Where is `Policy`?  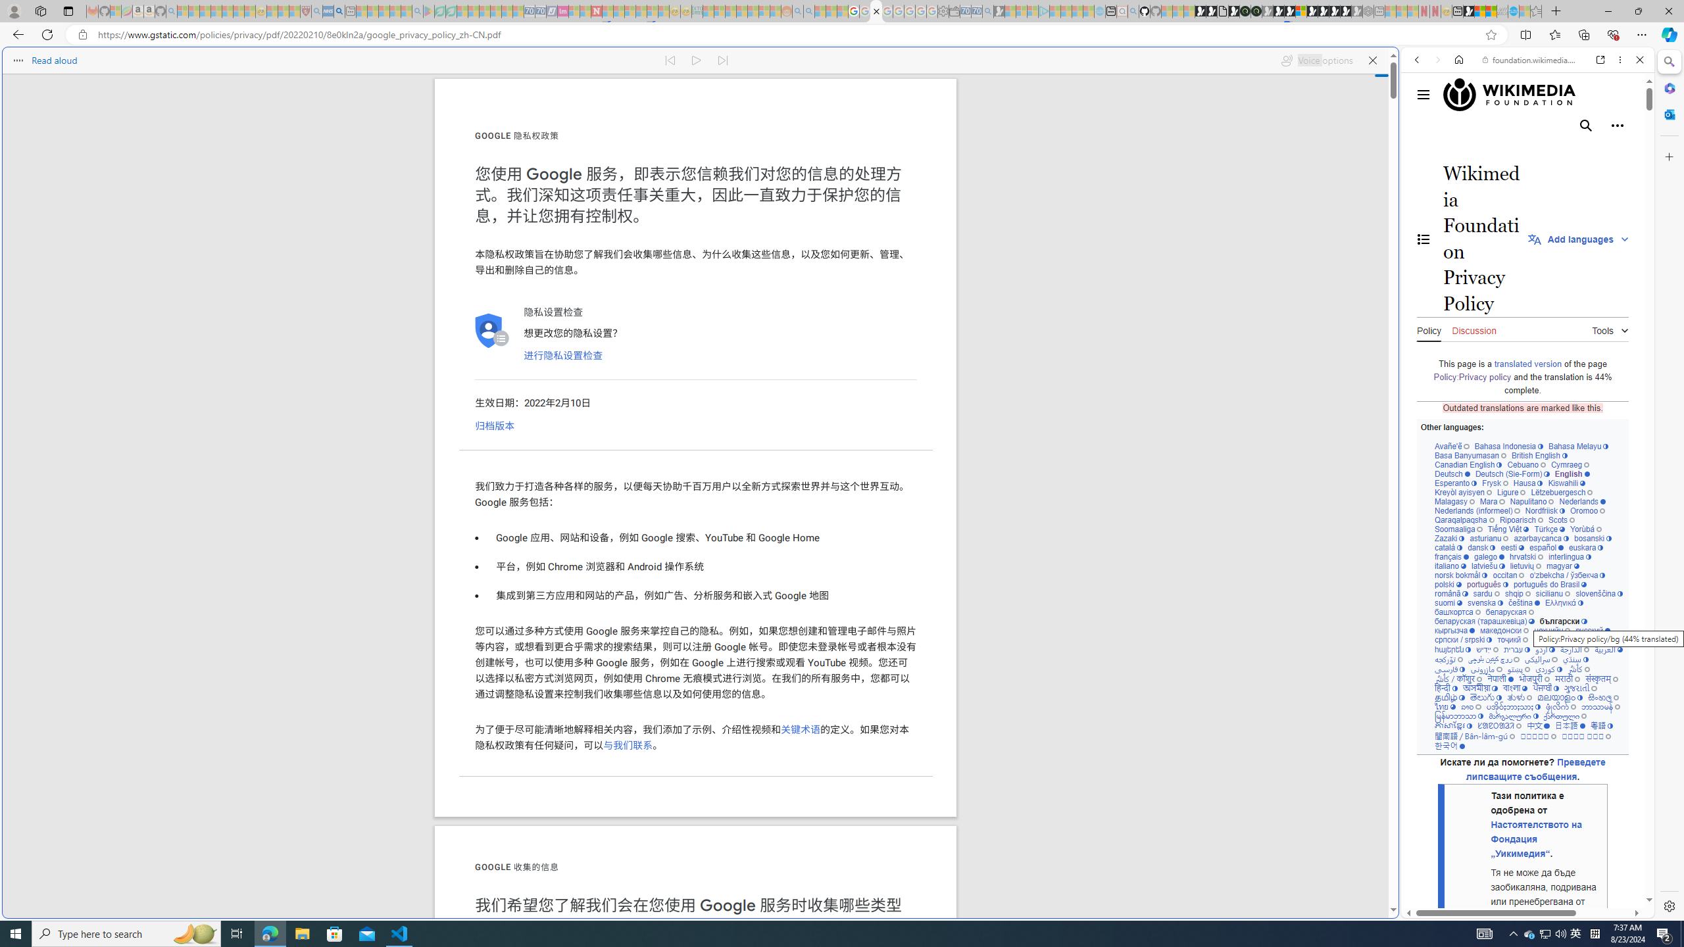
Policy is located at coordinates (1429, 329).